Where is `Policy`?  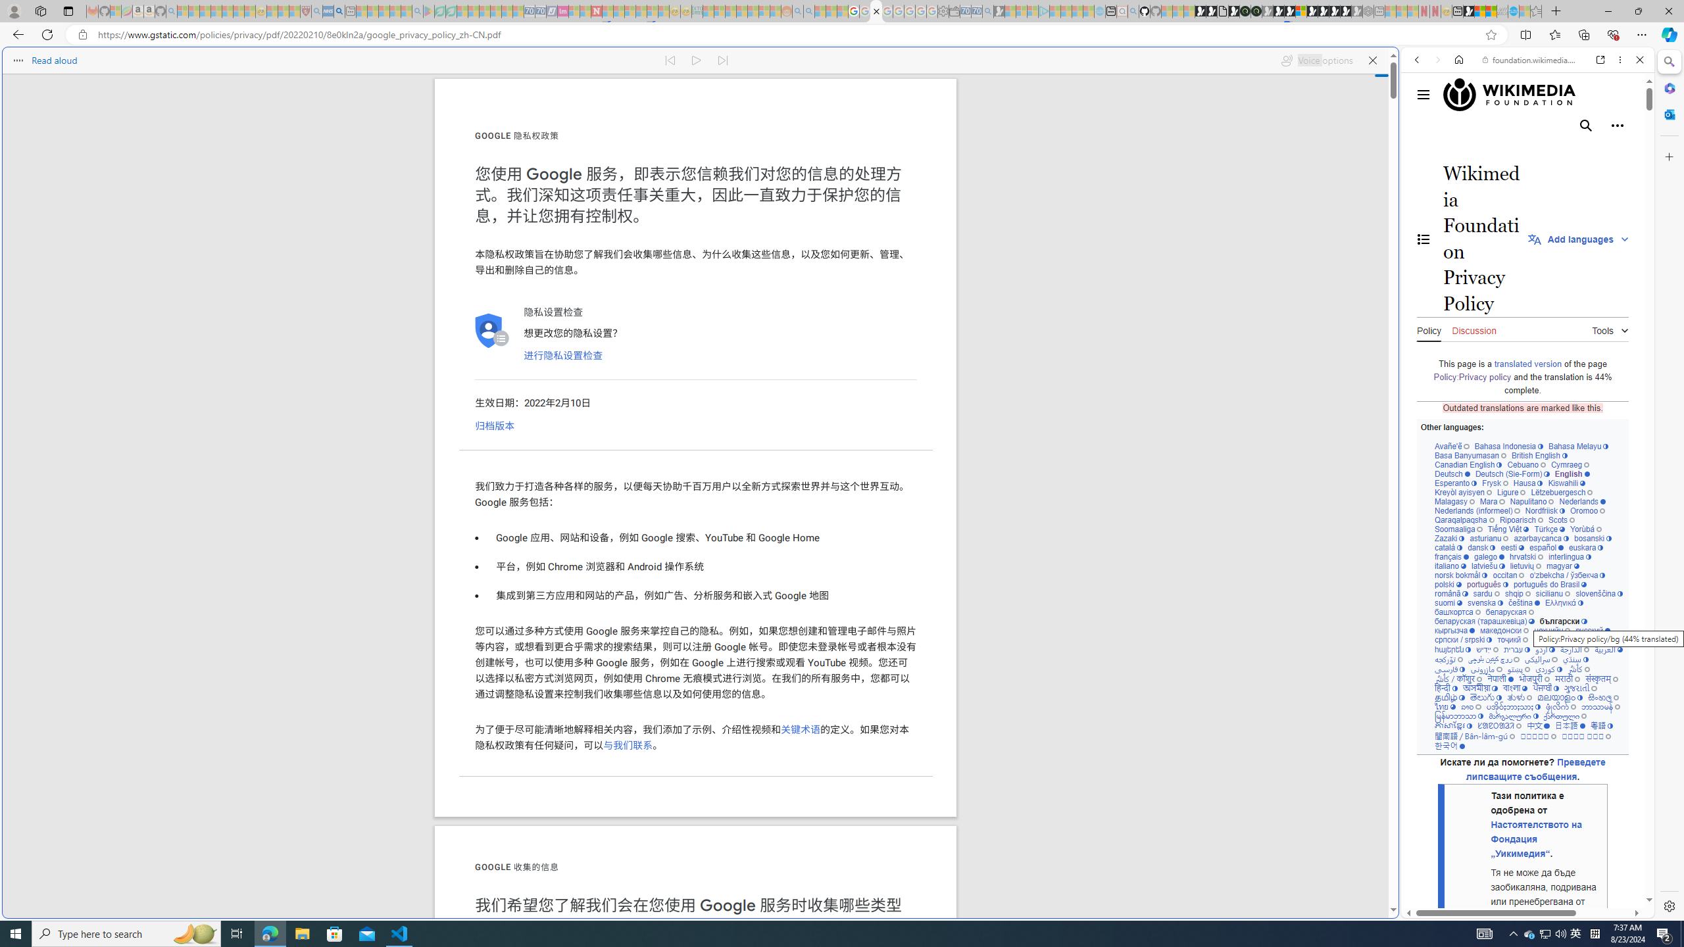
Policy is located at coordinates (1429, 329).